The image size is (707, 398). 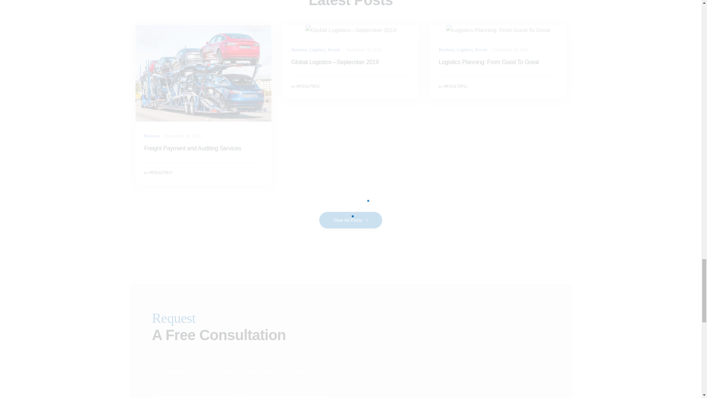 What do you see at coordinates (152, 136) in the screenshot?
I see `Business` at bounding box center [152, 136].